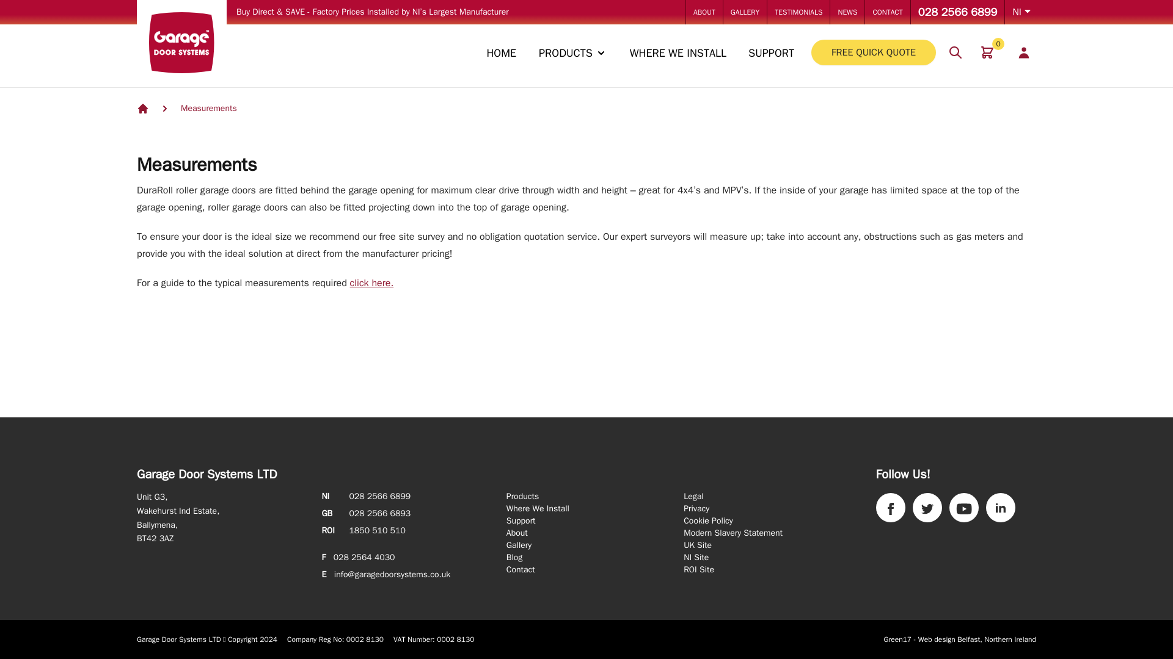 The image size is (1173, 659). What do you see at coordinates (20, 1) in the screenshot?
I see `SKIP TO MAIN CONTENT` at bounding box center [20, 1].